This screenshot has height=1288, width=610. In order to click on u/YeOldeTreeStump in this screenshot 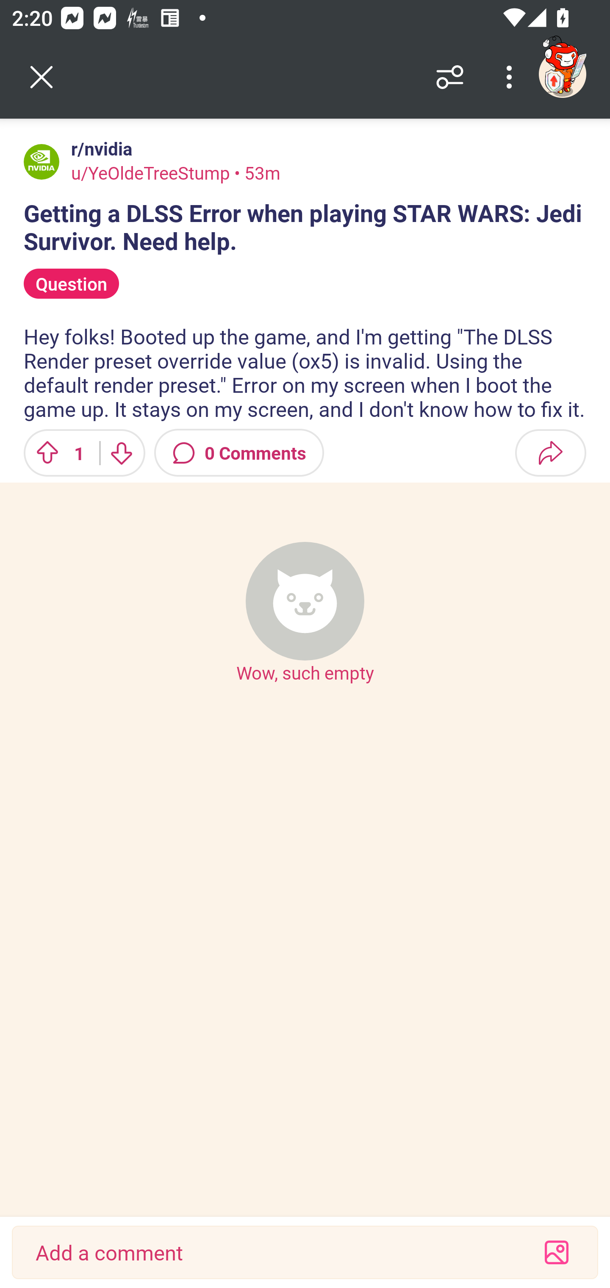, I will do `click(150, 172)`.